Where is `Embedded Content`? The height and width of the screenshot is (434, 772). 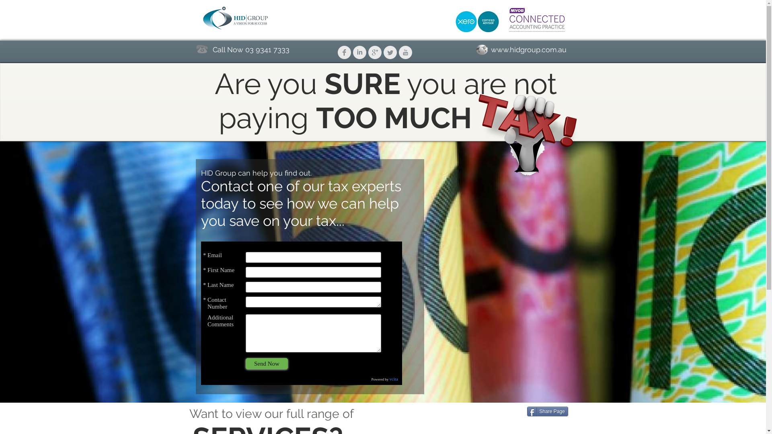 Embedded Content is located at coordinates (230, 365).